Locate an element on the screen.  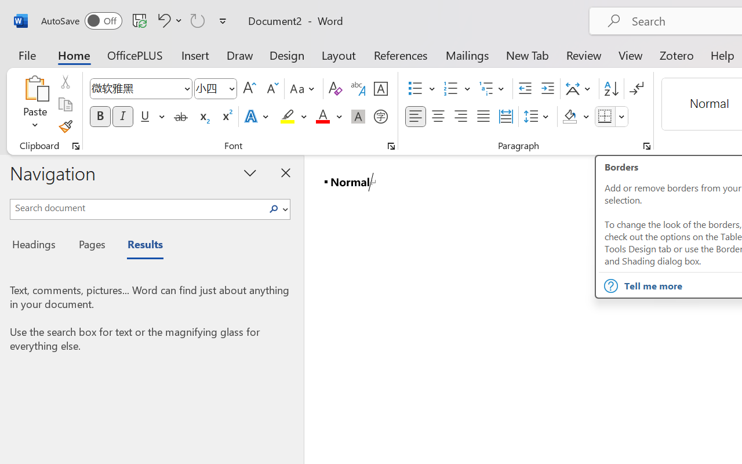
Format Painter is located at coordinates (65, 126).